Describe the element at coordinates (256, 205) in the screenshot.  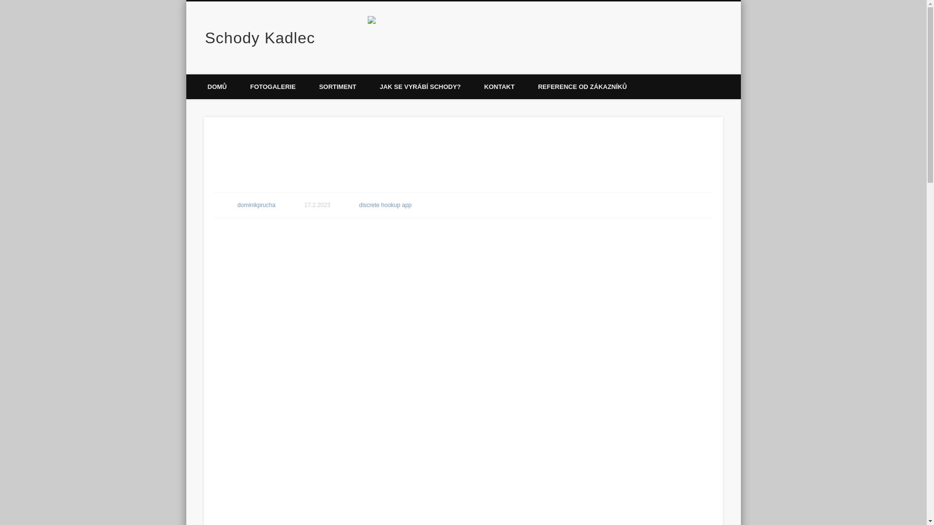
I see `dominikprucha` at that location.